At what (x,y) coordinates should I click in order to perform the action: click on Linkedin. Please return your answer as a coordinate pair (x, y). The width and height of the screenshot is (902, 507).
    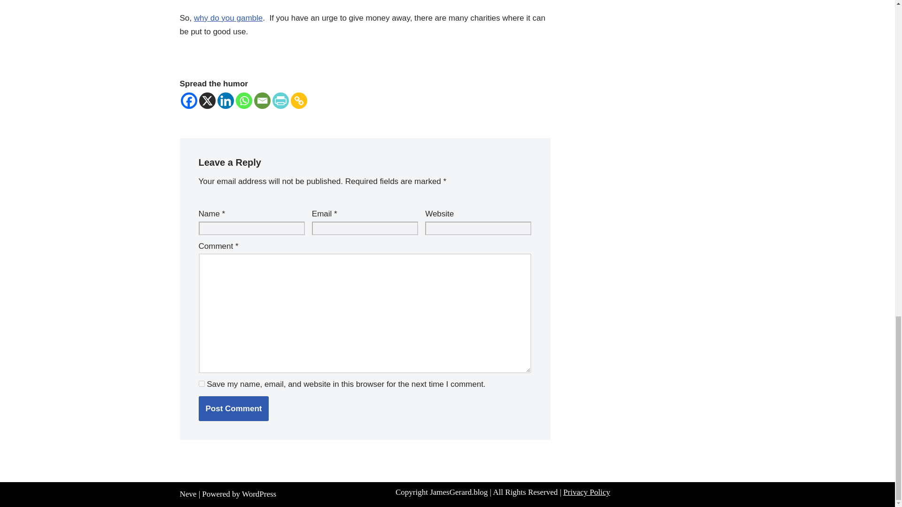
    Looking at the image, I should click on (225, 100).